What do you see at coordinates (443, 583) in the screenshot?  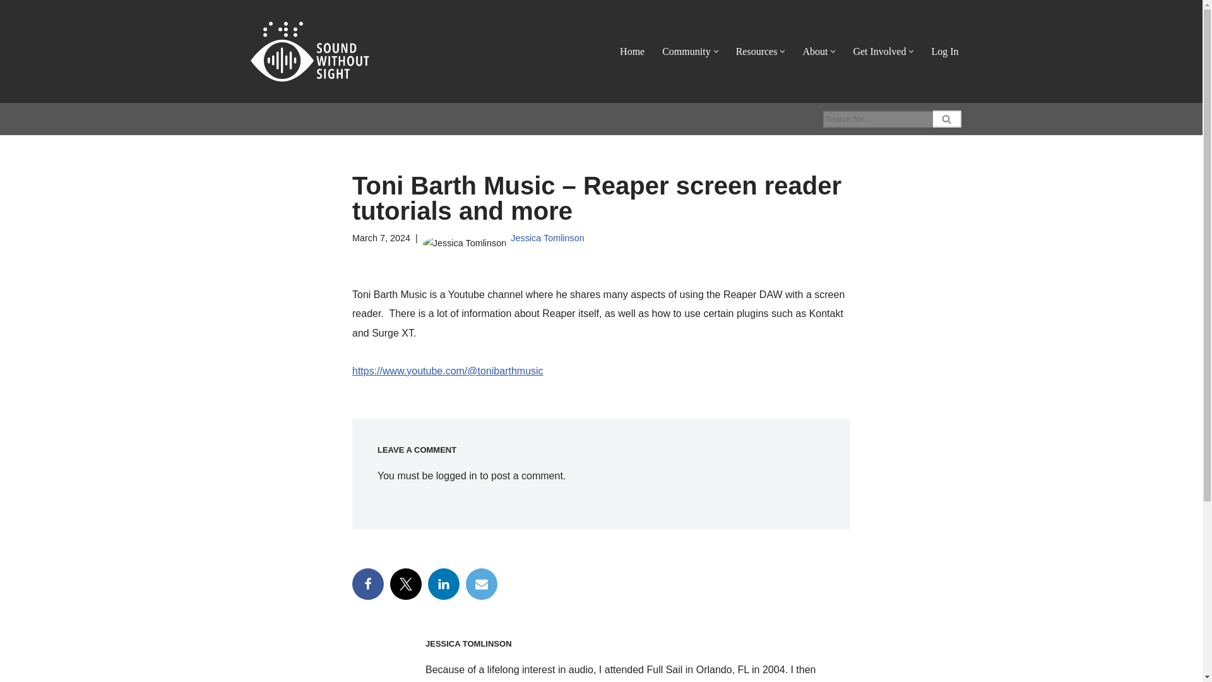 I see `LinkedIn` at bounding box center [443, 583].